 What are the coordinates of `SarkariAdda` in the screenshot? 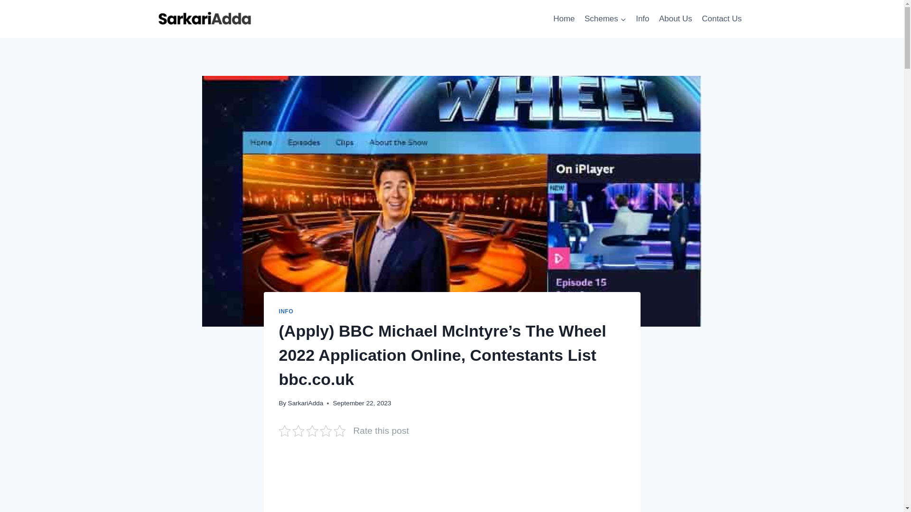 It's located at (306, 403).